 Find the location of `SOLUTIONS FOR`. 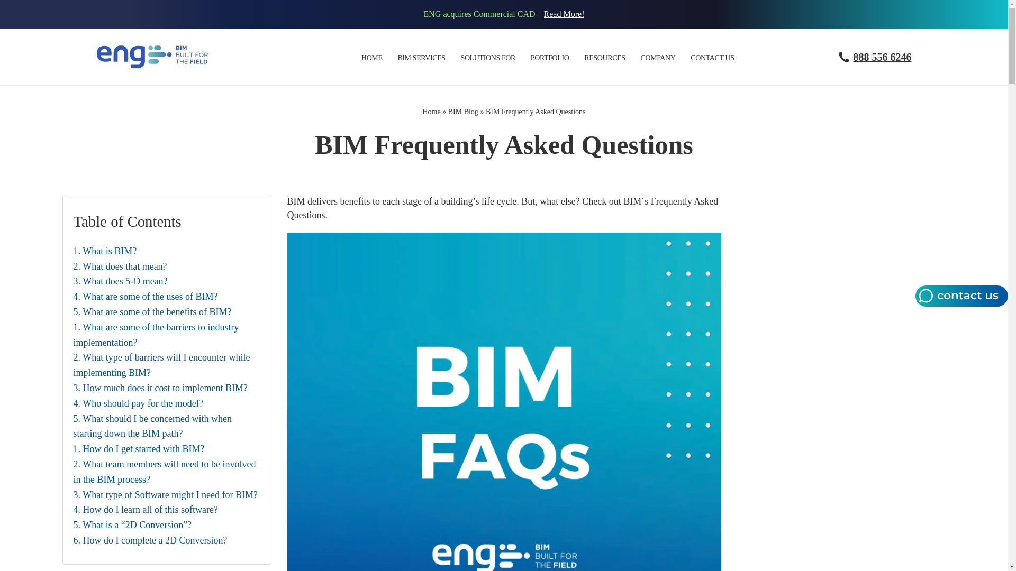

SOLUTIONS FOR is located at coordinates (487, 58).